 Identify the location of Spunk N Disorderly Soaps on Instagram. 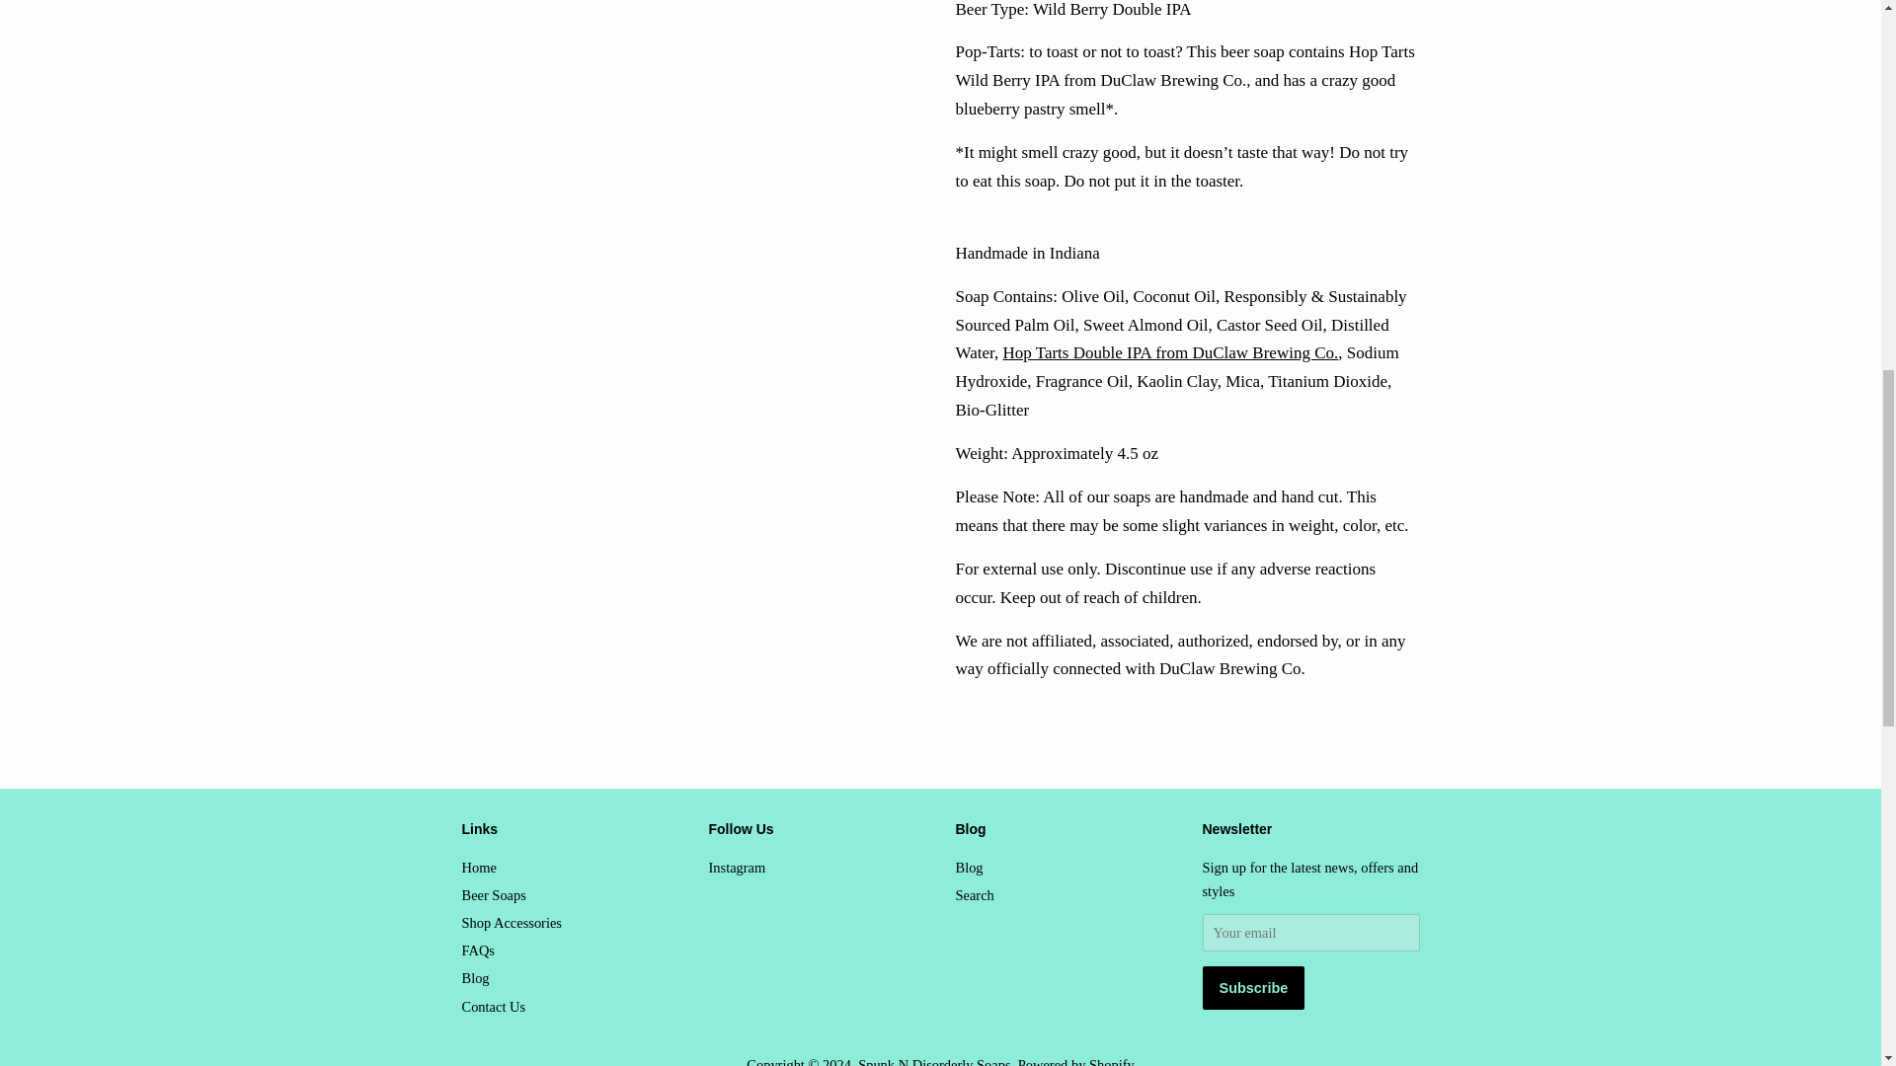
(737, 867).